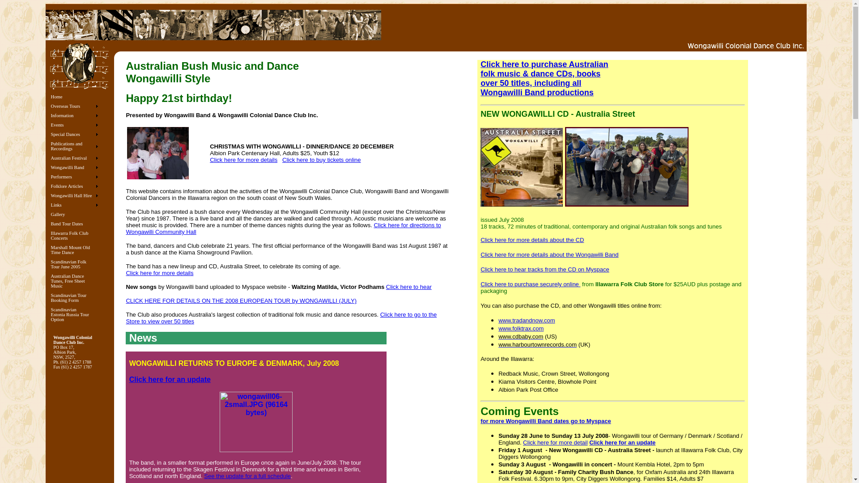 Image resolution: width=859 pixels, height=483 pixels. I want to click on Scandinavian
Estonia Russia Tour
Option, so click(74, 315).